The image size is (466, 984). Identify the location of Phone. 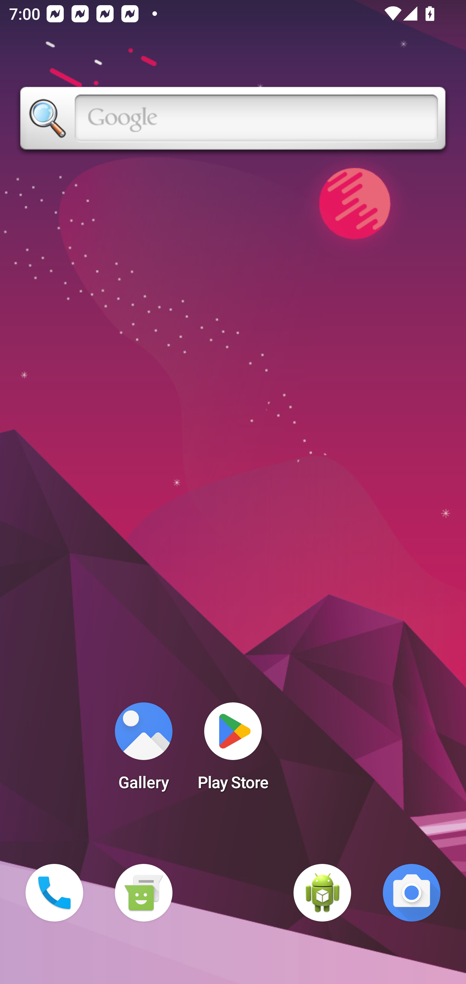
(54, 893).